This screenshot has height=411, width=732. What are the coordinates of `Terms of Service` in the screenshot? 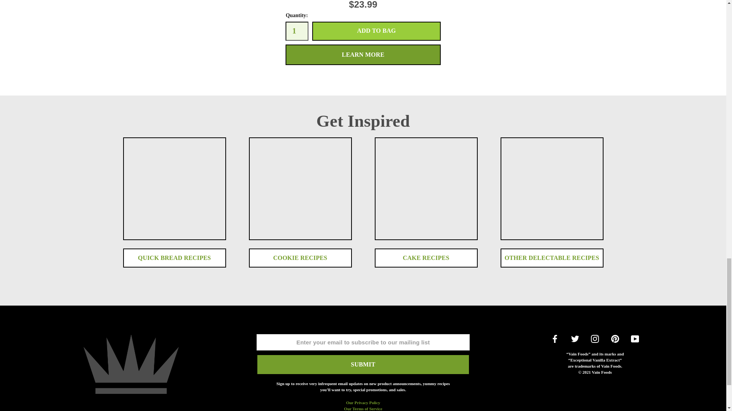 It's located at (363, 409).